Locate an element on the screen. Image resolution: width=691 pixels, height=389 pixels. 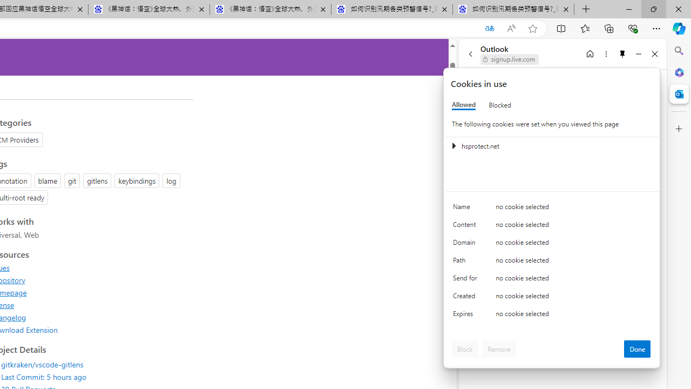
Expires is located at coordinates (466, 317).